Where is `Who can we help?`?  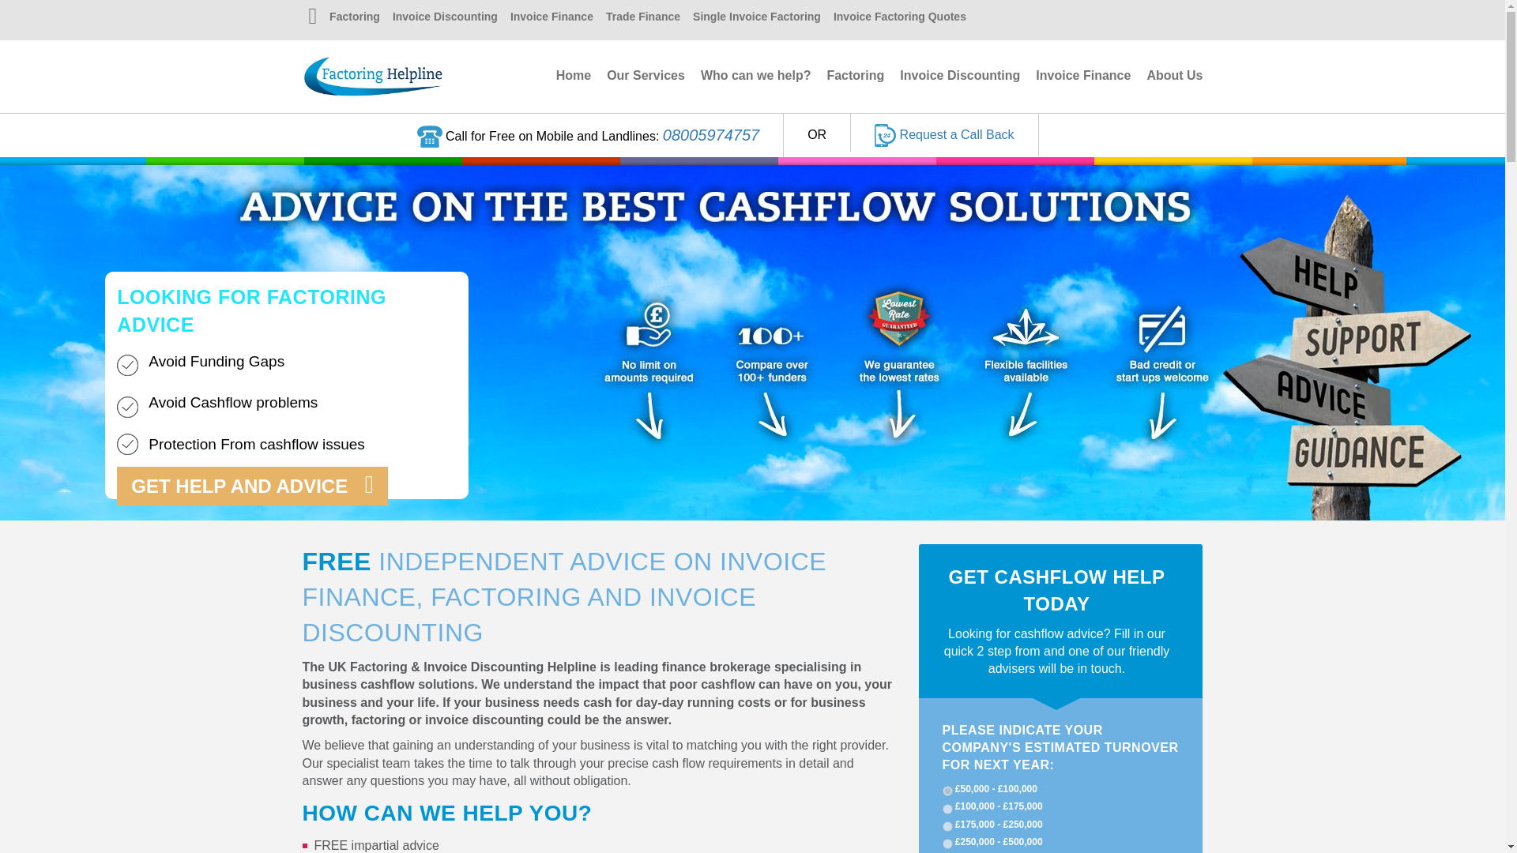 Who can we help? is located at coordinates (756, 75).